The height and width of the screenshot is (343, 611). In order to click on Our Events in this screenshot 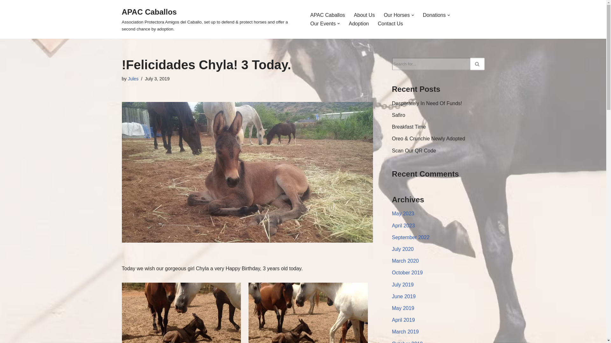, I will do `click(323, 24)`.